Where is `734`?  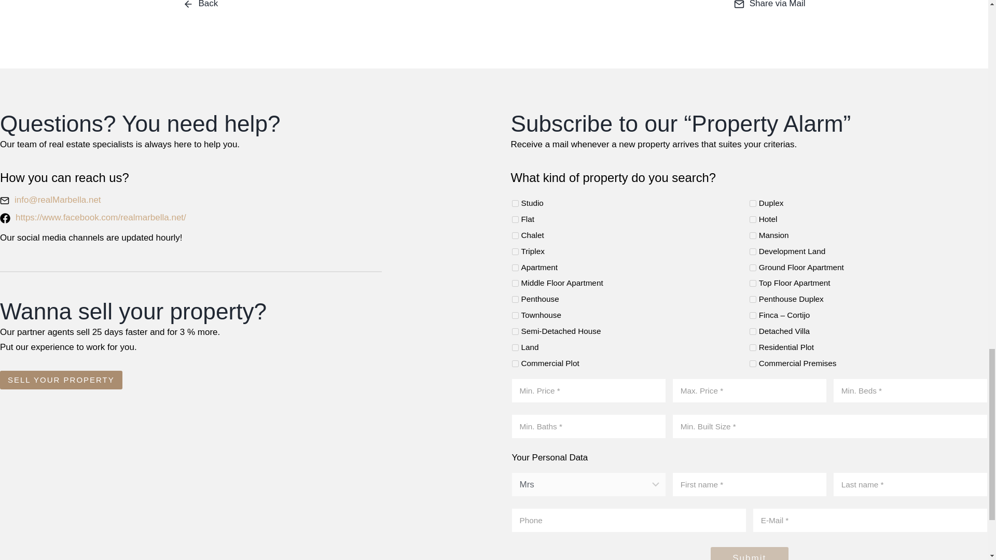
734 is located at coordinates (515, 315).